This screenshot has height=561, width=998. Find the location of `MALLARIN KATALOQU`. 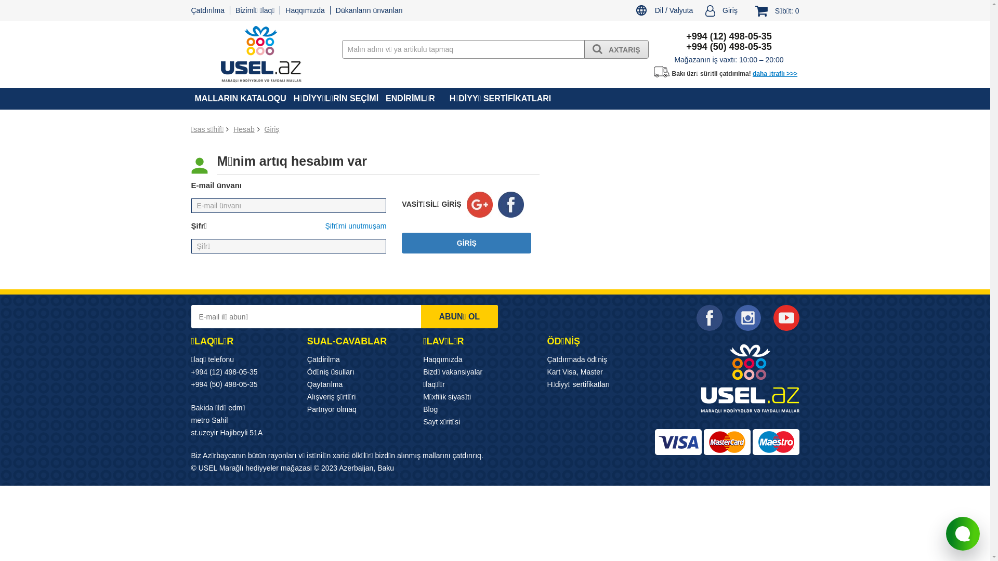

MALLARIN KATALOQU is located at coordinates (241, 99).